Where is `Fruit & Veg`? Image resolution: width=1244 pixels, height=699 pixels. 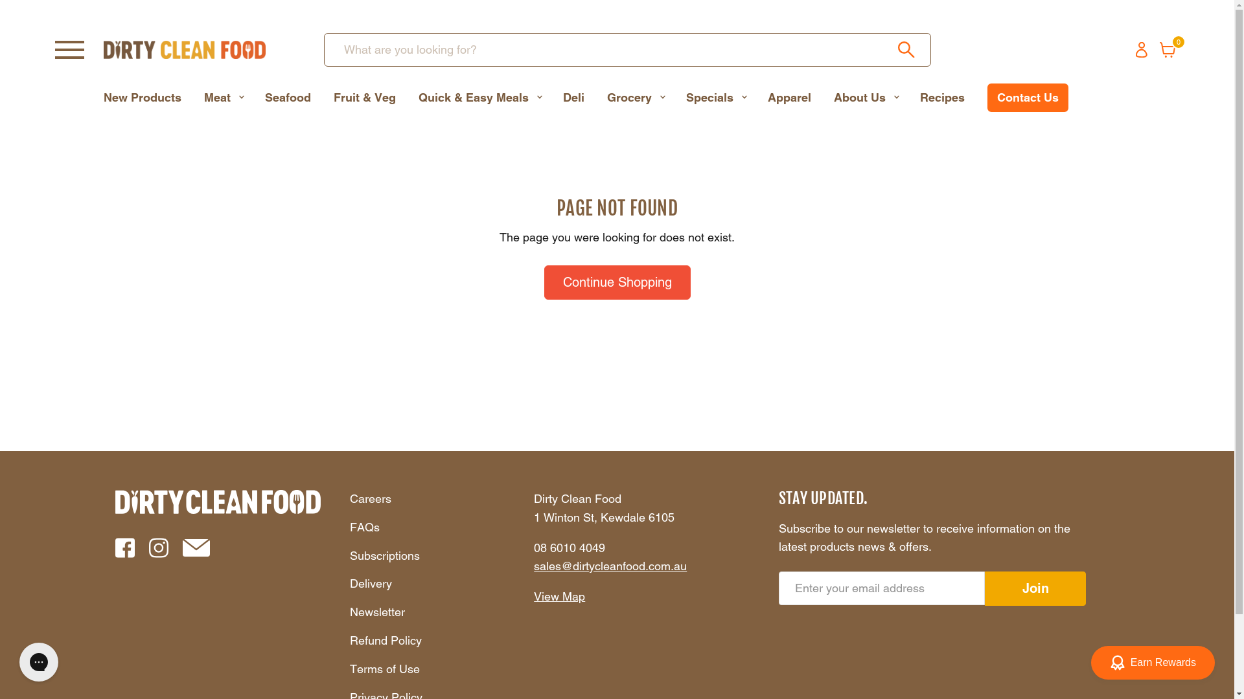 Fruit & Veg is located at coordinates (365, 98).